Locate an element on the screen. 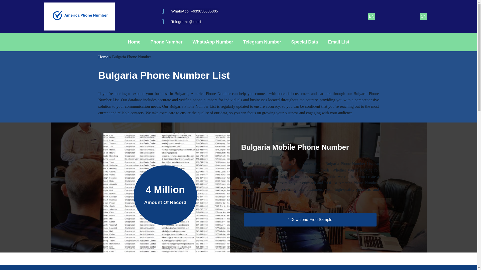  Phone Number is located at coordinates (166, 42).